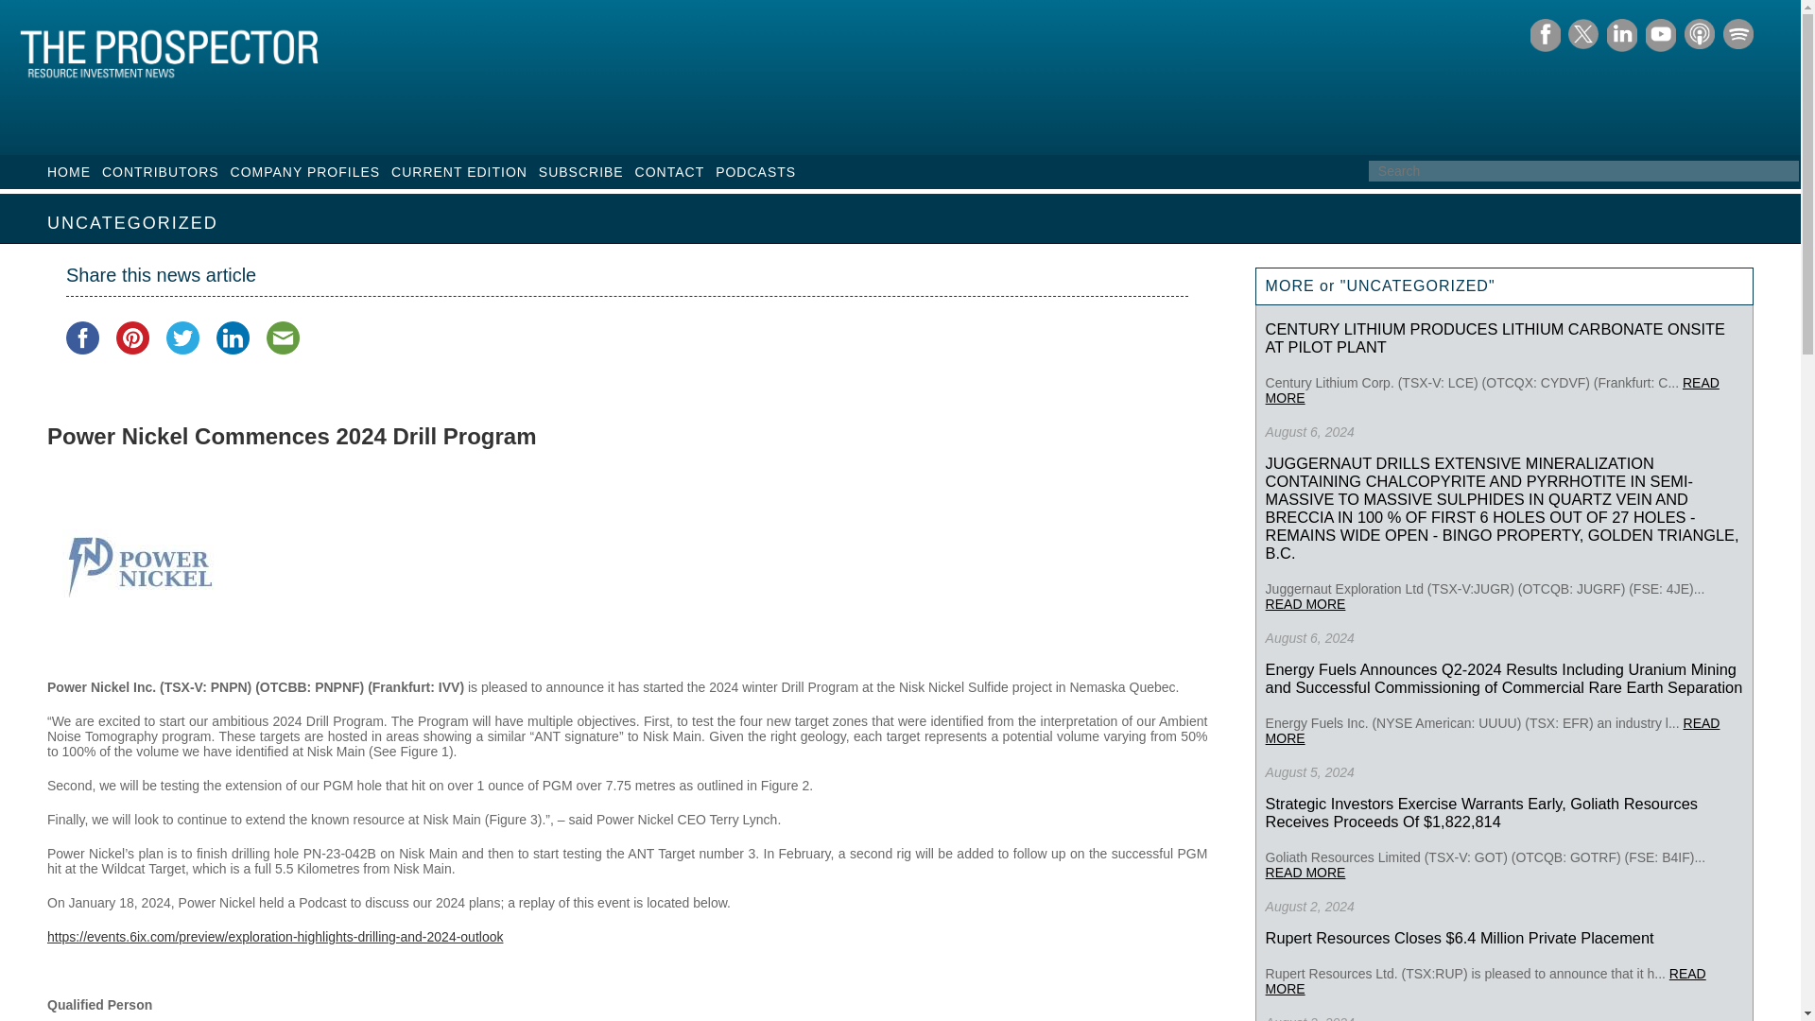 This screenshot has height=1021, width=1815. Describe the element at coordinates (132, 337) in the screenshot. I see `pinterest` at that location.